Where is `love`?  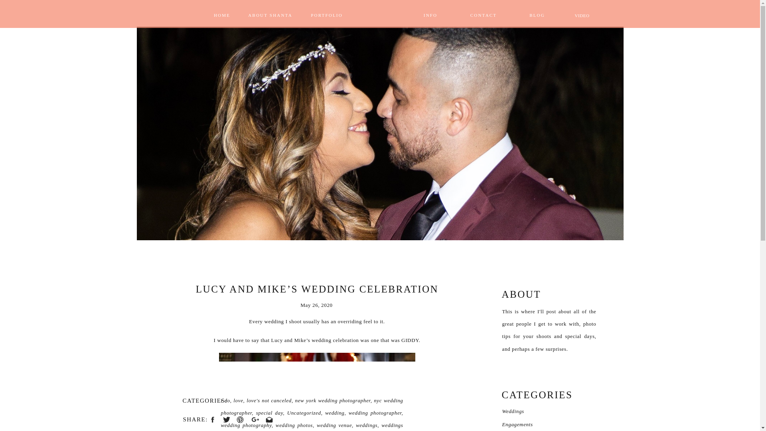
love is located at coordinates (238, 400).